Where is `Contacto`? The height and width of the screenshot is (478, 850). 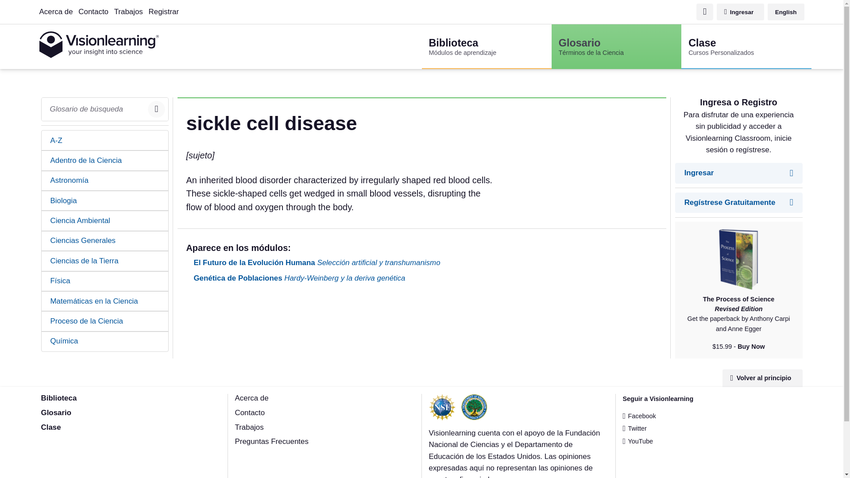
Contacto is located at coordinates (164, 12).